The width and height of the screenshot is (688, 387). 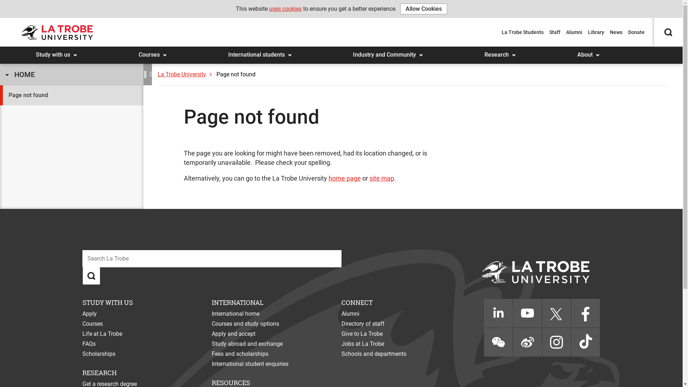 What do you see at coordinates (350, 314) in the screenshot?
I see `Alumni` at bounding box center [350, 314].